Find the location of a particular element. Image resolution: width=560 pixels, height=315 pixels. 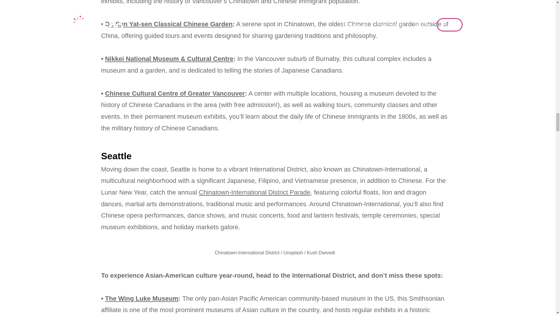

Chinatown-International District Parade is located at coordinates (255, 192).